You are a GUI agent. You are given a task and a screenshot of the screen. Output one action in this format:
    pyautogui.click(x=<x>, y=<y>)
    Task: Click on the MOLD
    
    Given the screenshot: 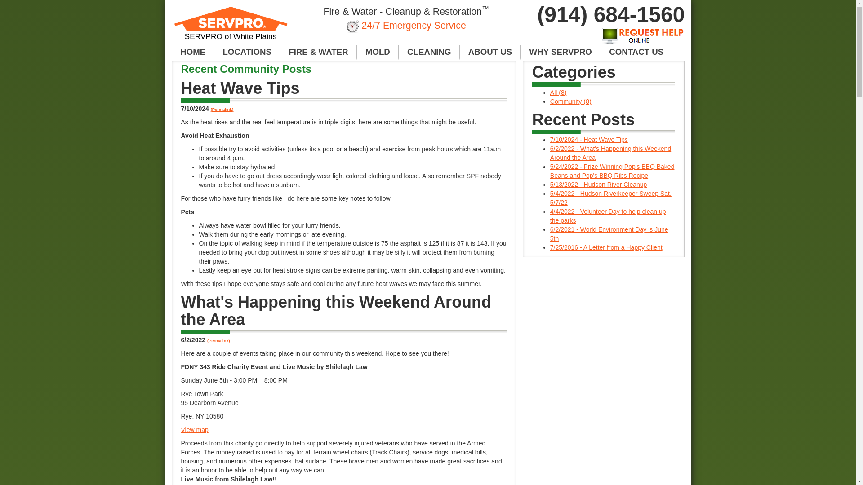 What is the action you would take?
    pyautogui.click(x=378, y=52)
    